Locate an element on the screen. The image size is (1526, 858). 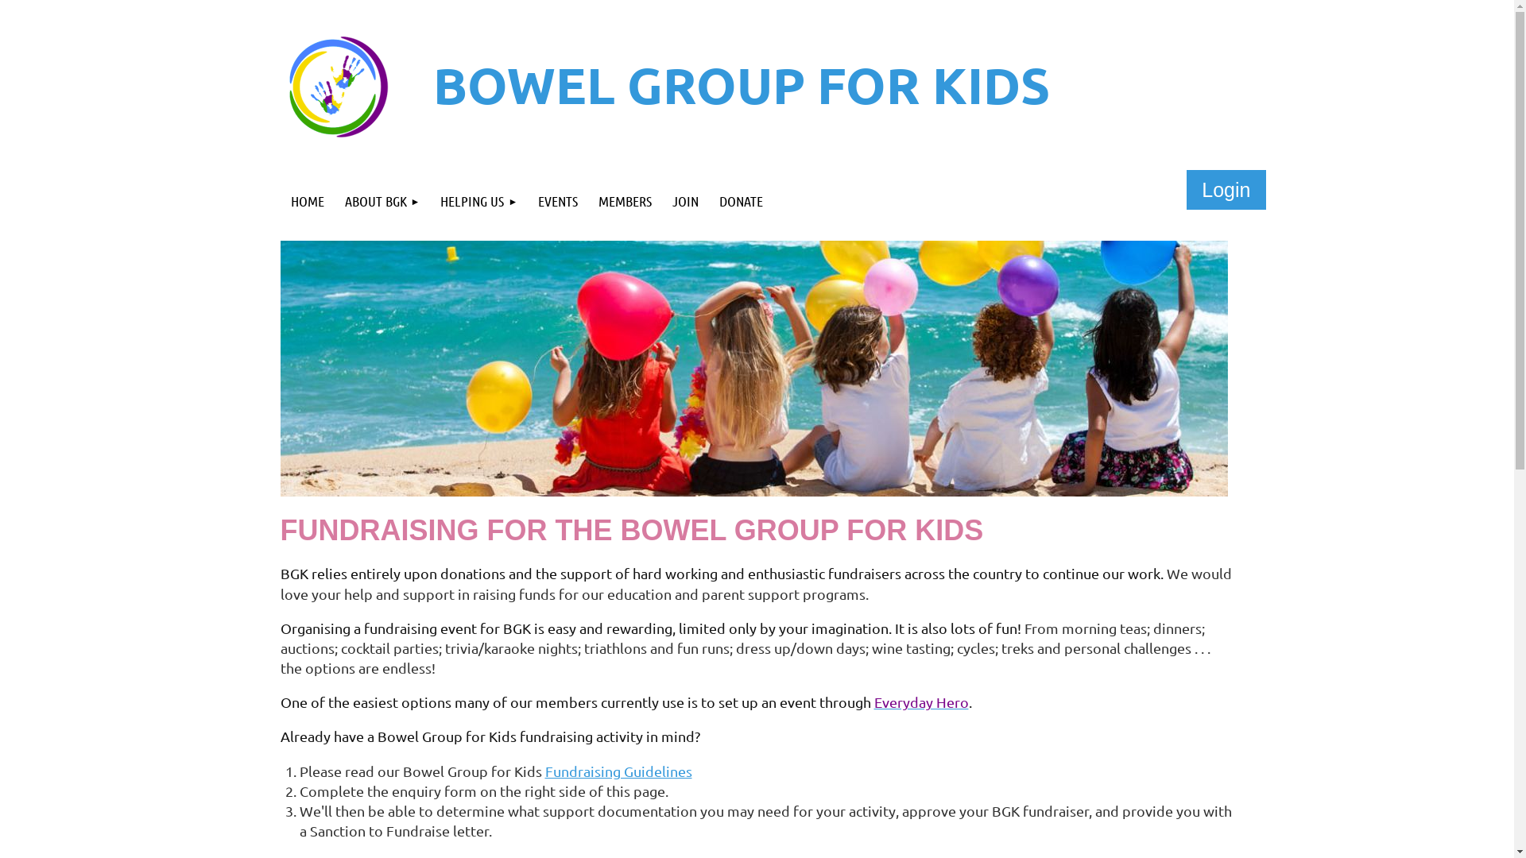
Everyday Hero is located at coordinates (922, 701).